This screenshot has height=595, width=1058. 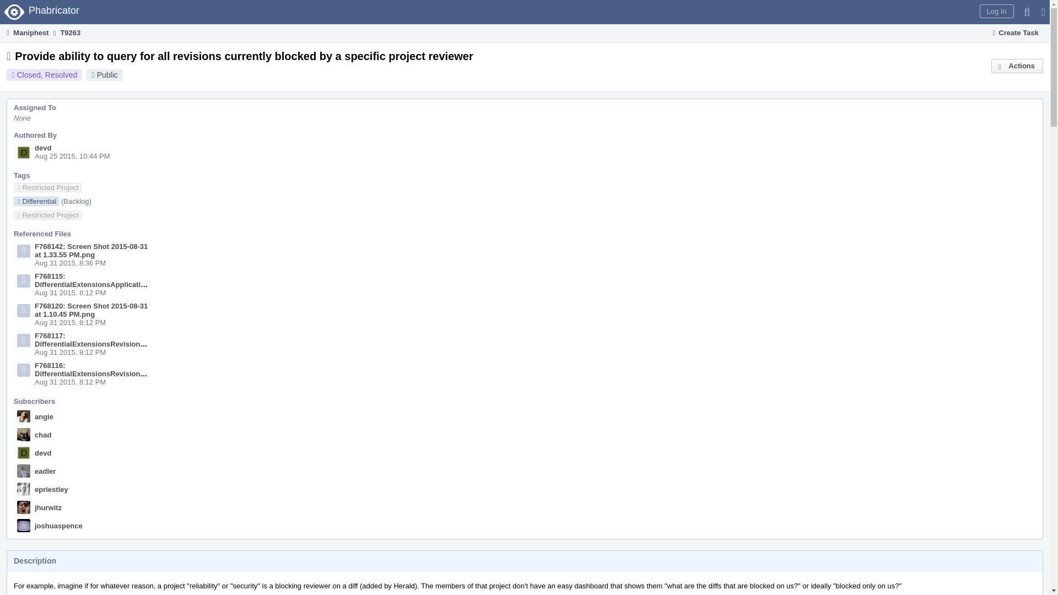 What do you see at coordinates (99, 280) in the screenshot?
I see `F768115: DifferentialExtensionsApplication.php` at bounding box center [99, 280].